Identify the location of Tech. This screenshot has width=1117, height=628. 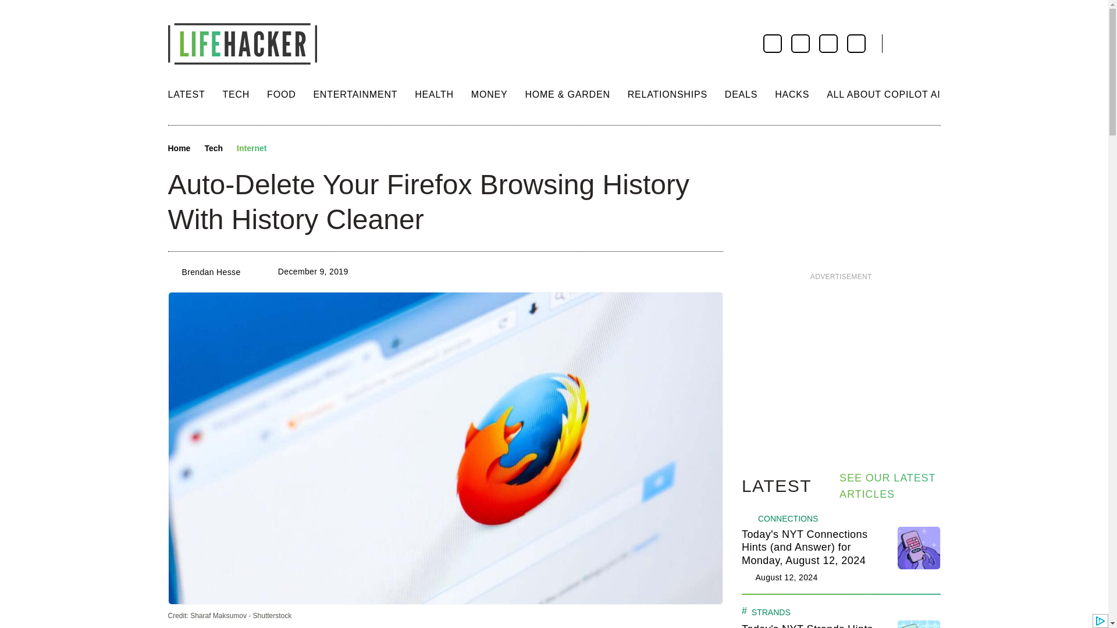
(213, 149).